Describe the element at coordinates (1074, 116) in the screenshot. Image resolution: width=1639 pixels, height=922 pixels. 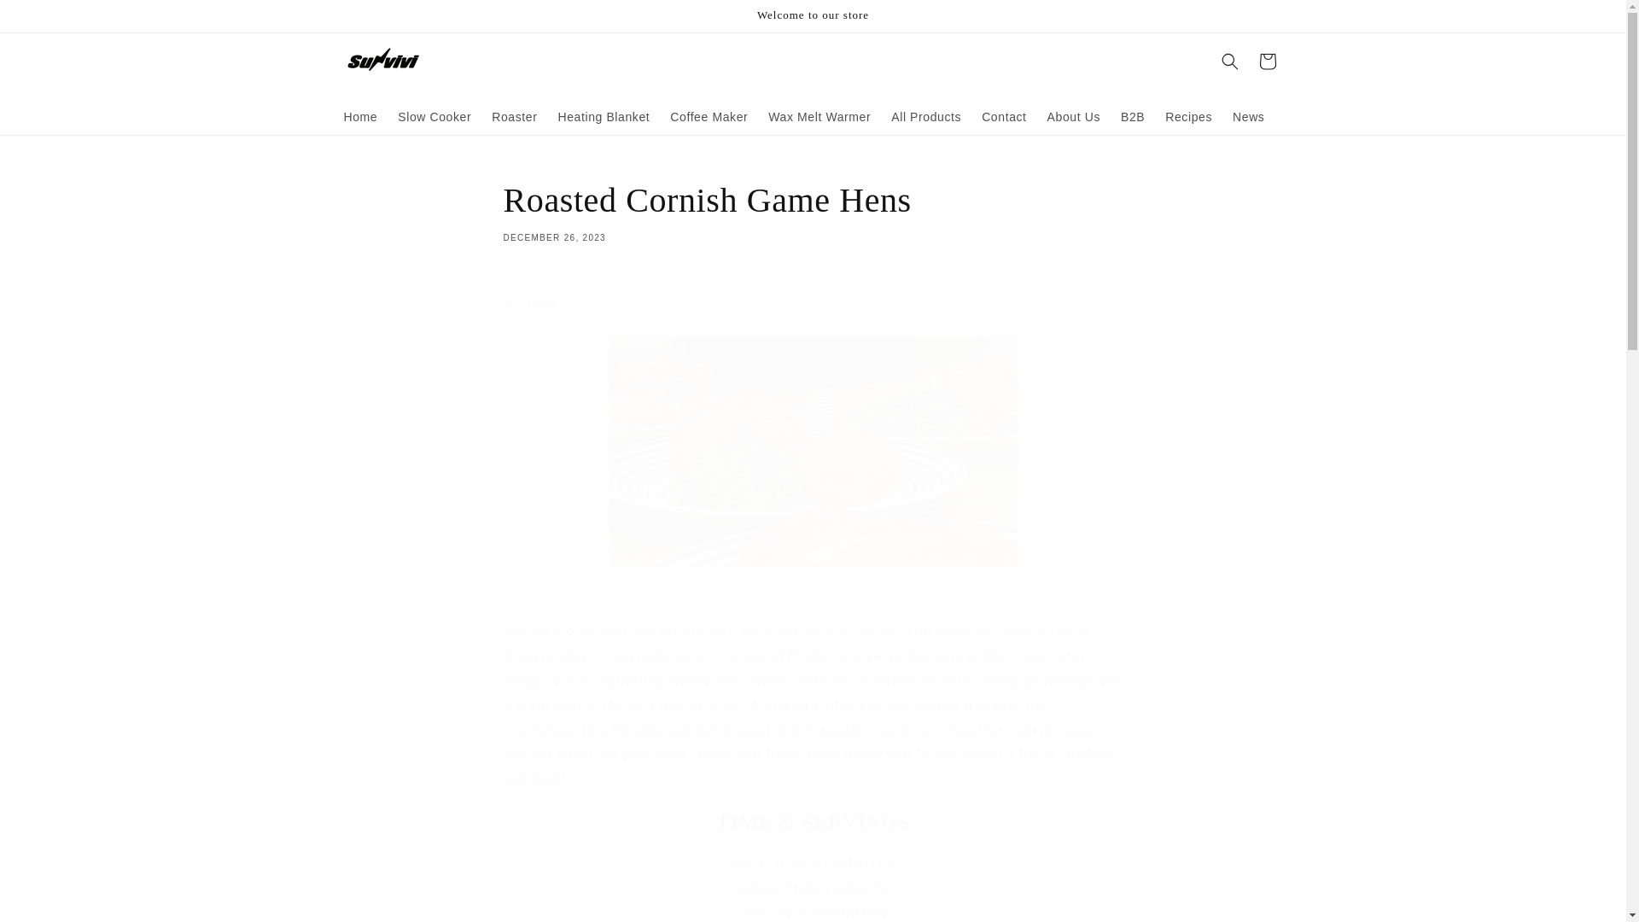
I see `About Us` at that location.